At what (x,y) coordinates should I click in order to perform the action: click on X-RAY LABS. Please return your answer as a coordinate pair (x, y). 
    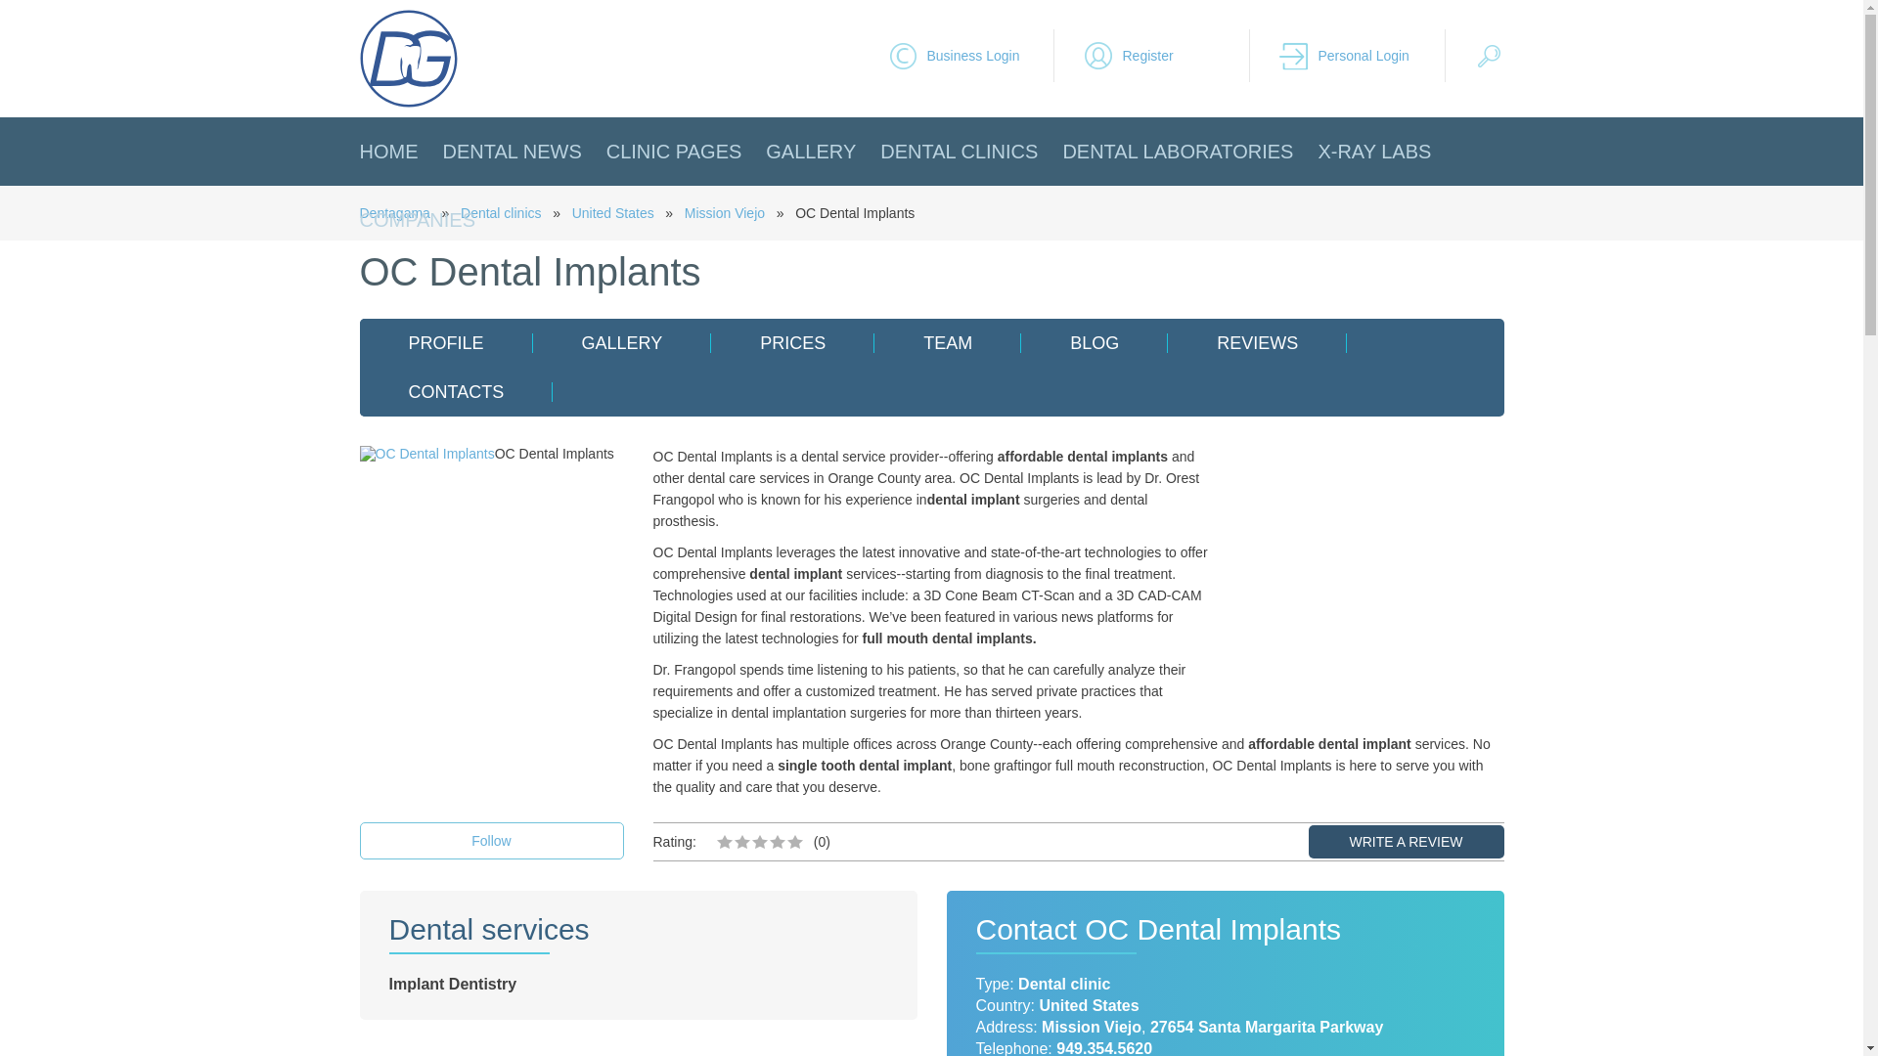
    Looking at the image, I should click on (1374, 151).